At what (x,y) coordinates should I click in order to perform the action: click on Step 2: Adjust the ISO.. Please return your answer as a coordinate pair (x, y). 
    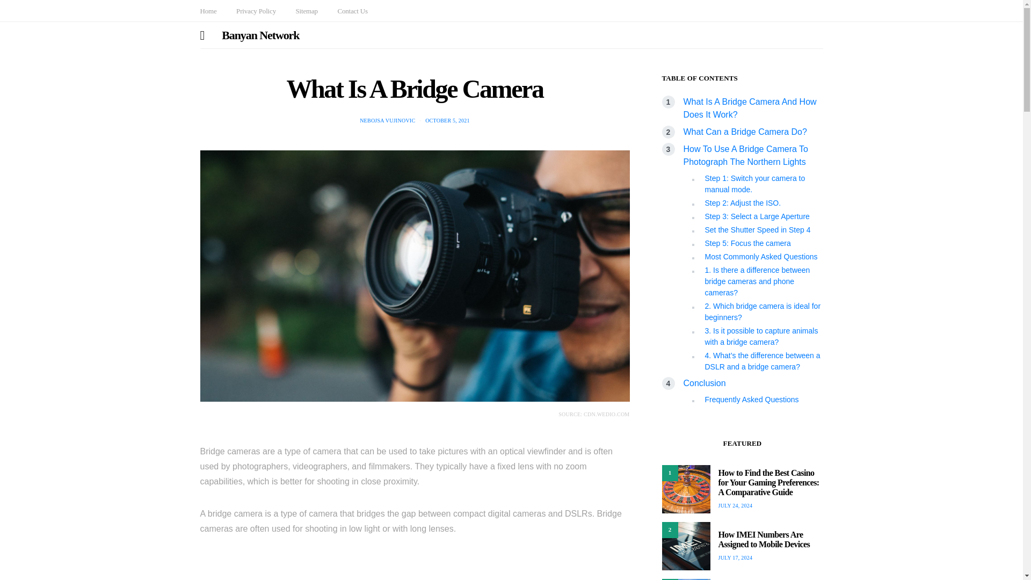
    Looking at the image, I should click on (742, 203).